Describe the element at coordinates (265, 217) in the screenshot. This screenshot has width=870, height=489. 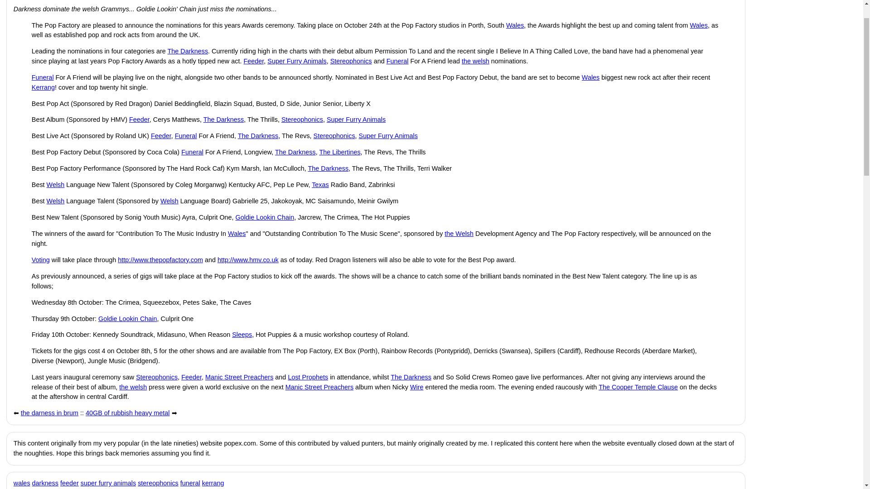
I see `Goldie Lookin Chain` at that location.